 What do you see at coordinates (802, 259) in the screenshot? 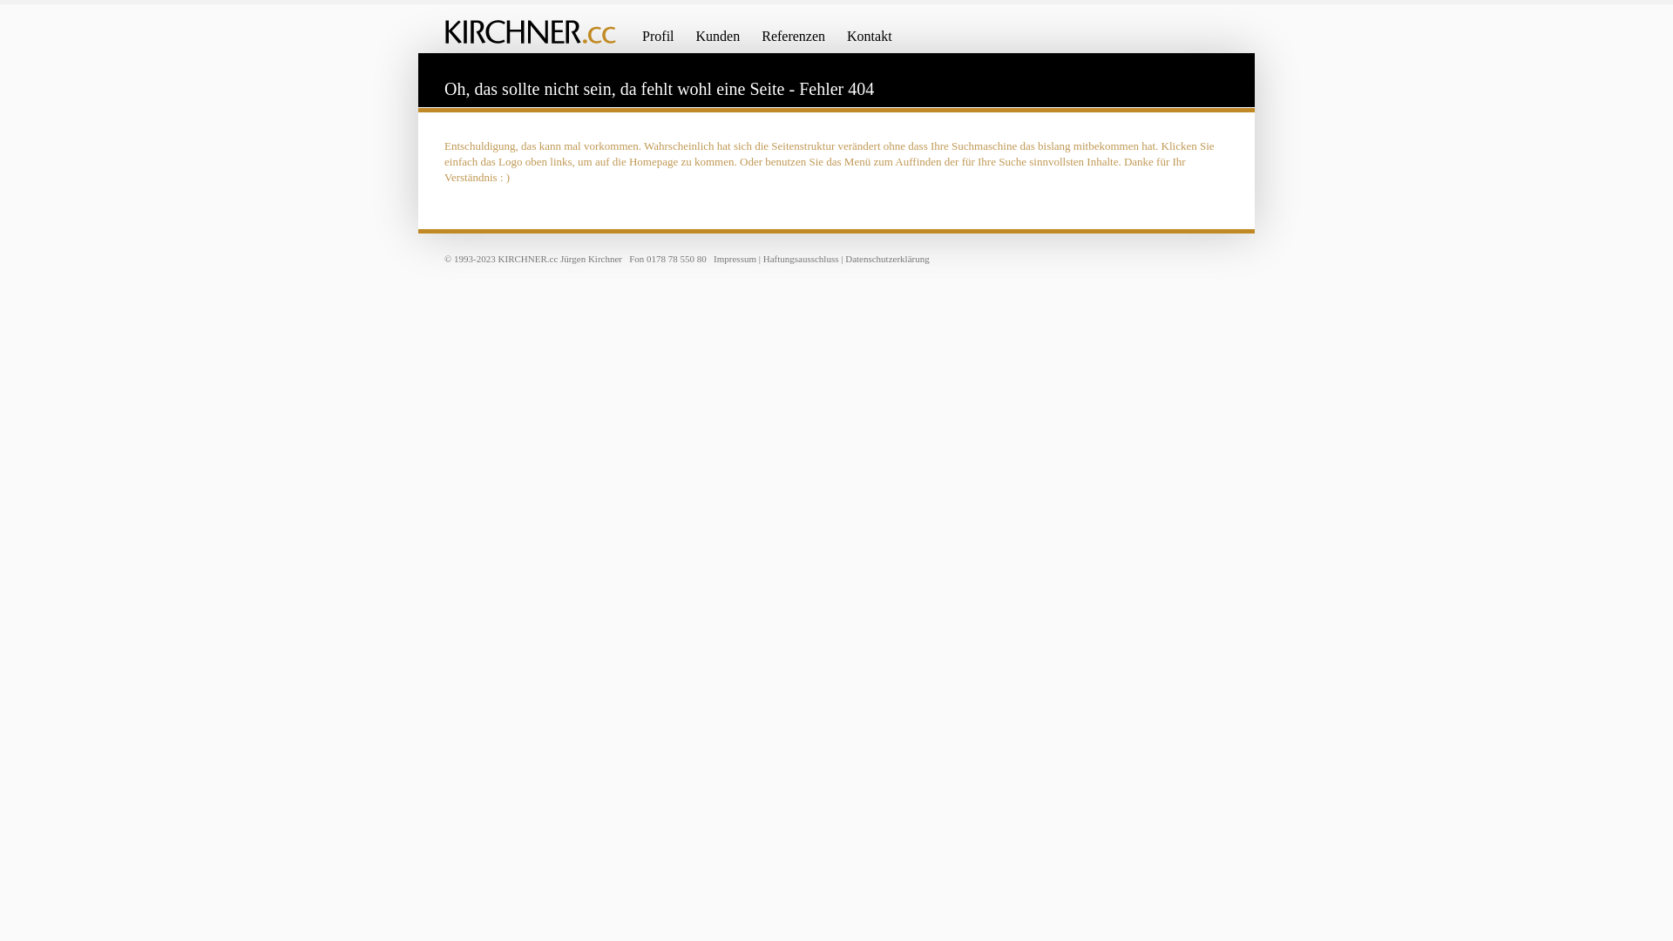
I see `Haftungsausschluss` at bounding box center [802, 259].